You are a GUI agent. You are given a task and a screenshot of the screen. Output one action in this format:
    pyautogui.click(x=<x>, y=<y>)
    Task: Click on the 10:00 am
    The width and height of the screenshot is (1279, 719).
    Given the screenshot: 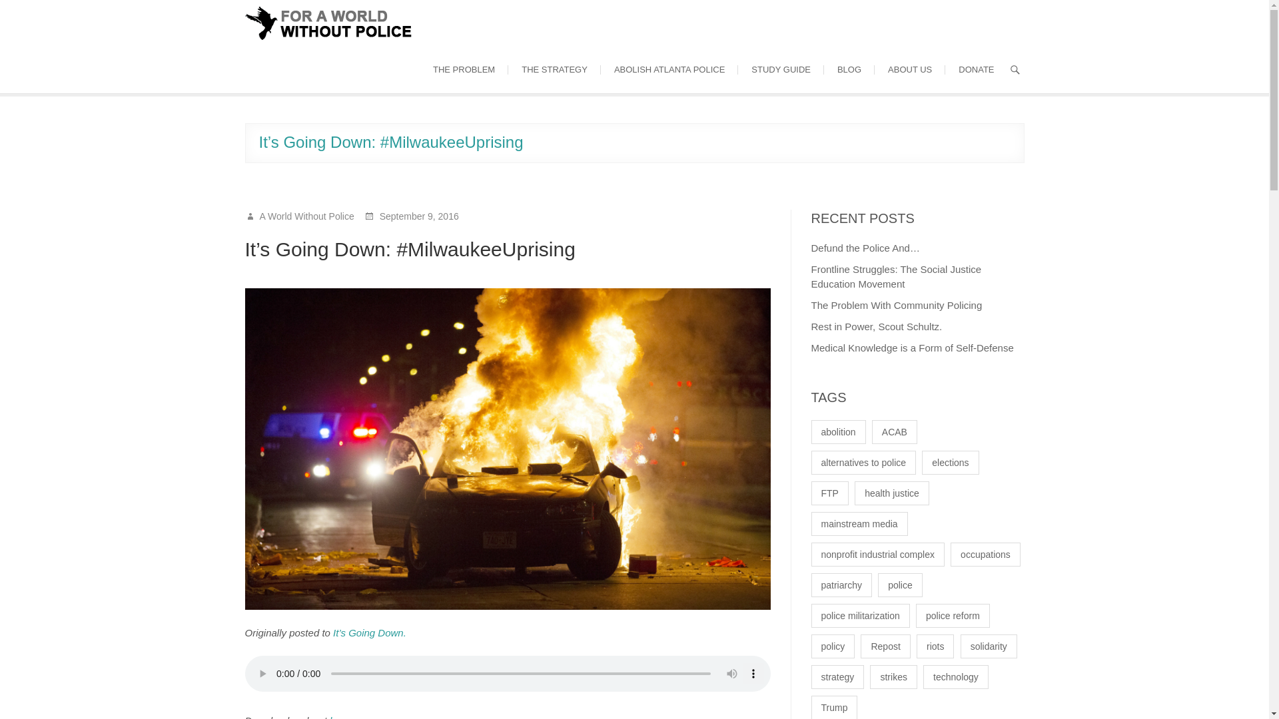 What is the action you would take?
    pyautogui.click(x=418, y=216)
    